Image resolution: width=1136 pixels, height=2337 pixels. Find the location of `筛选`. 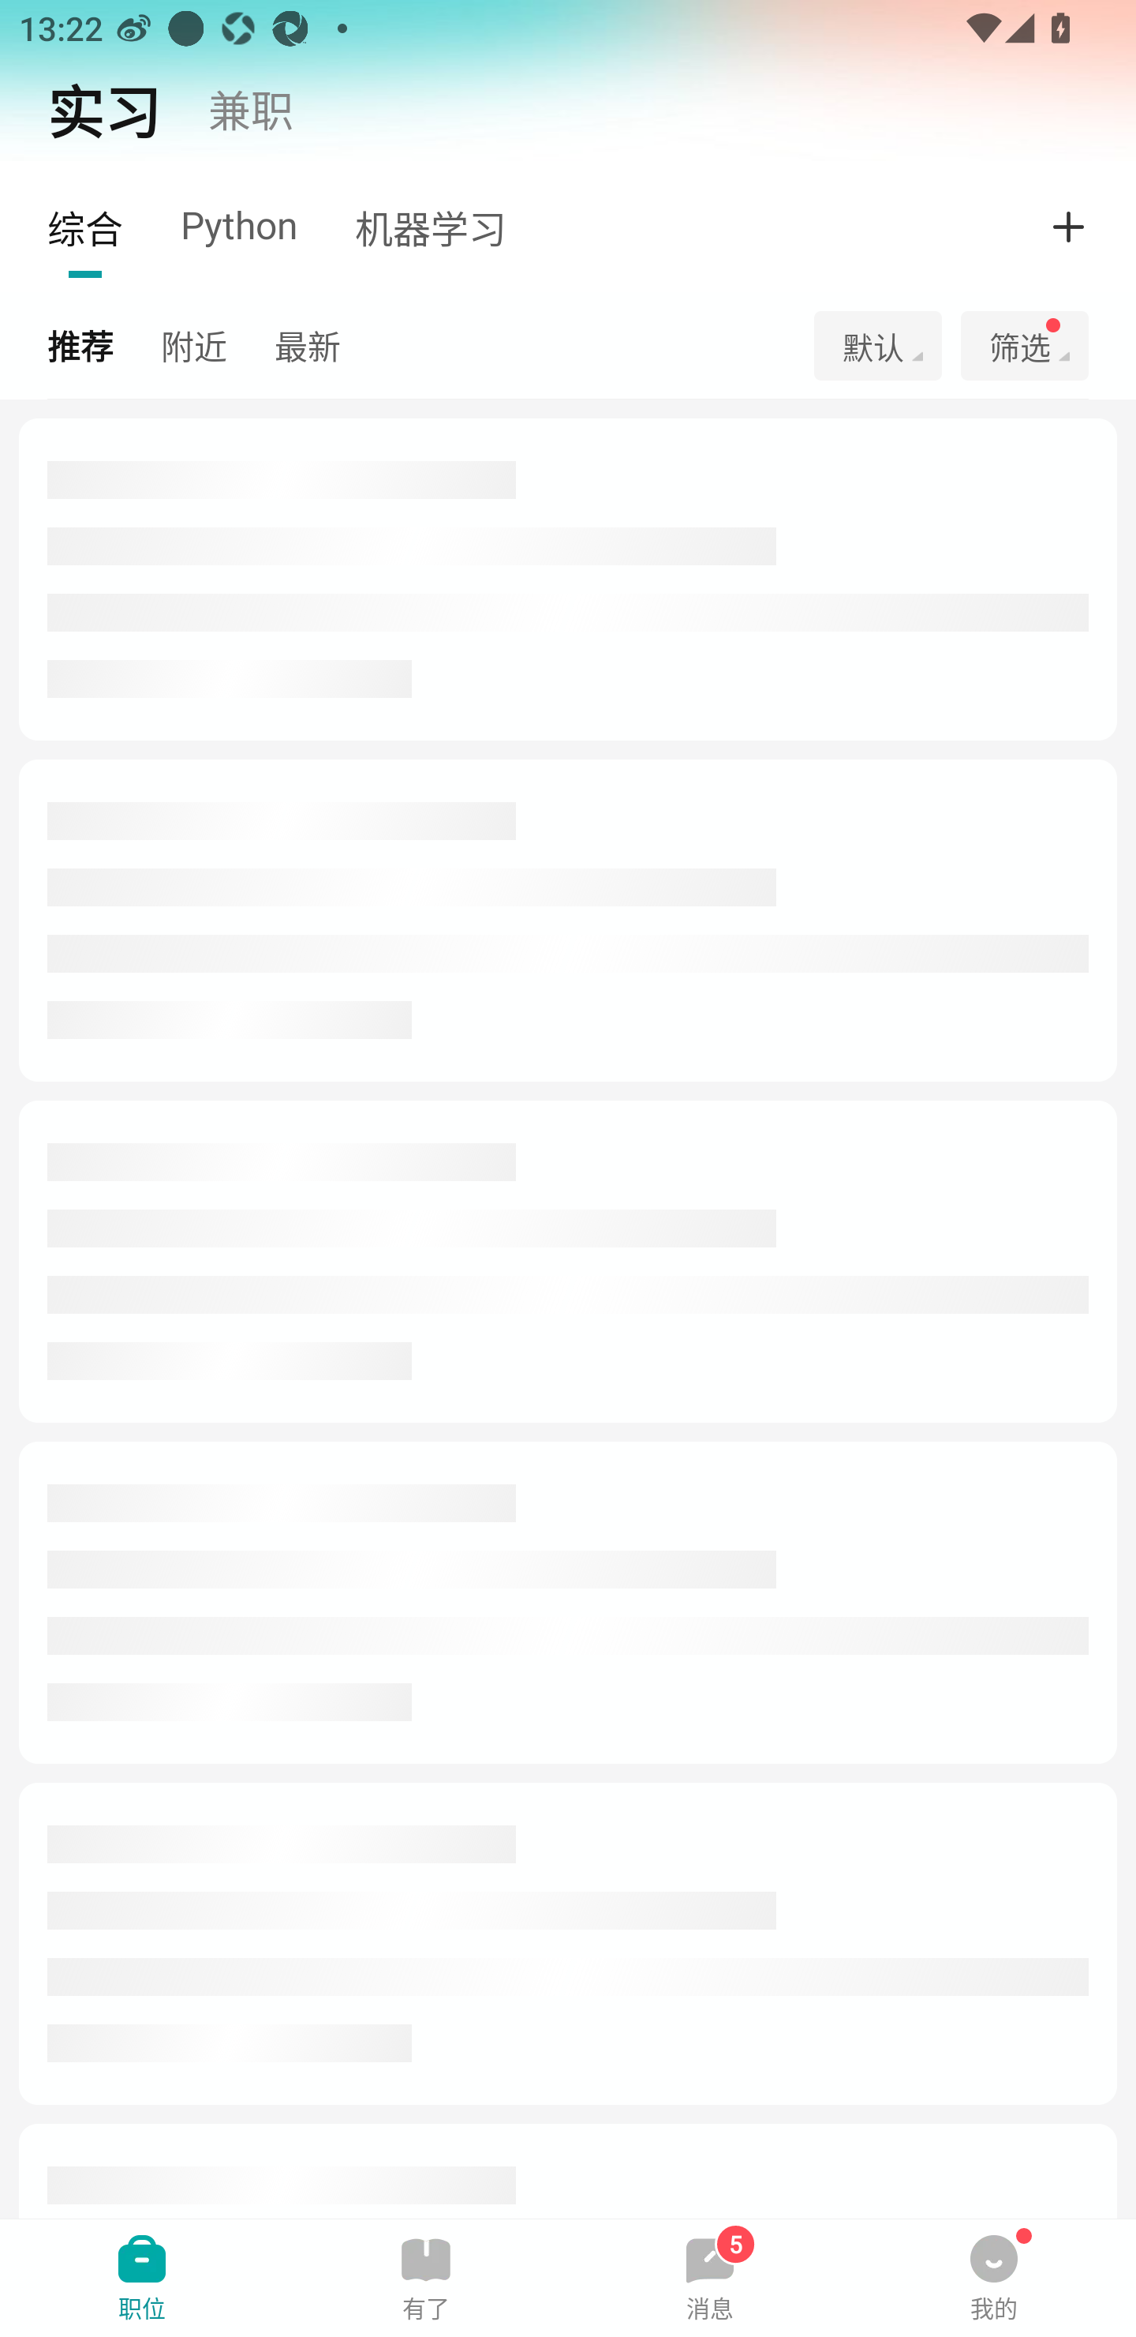

筛选 is located at coordinates (1015, 346).